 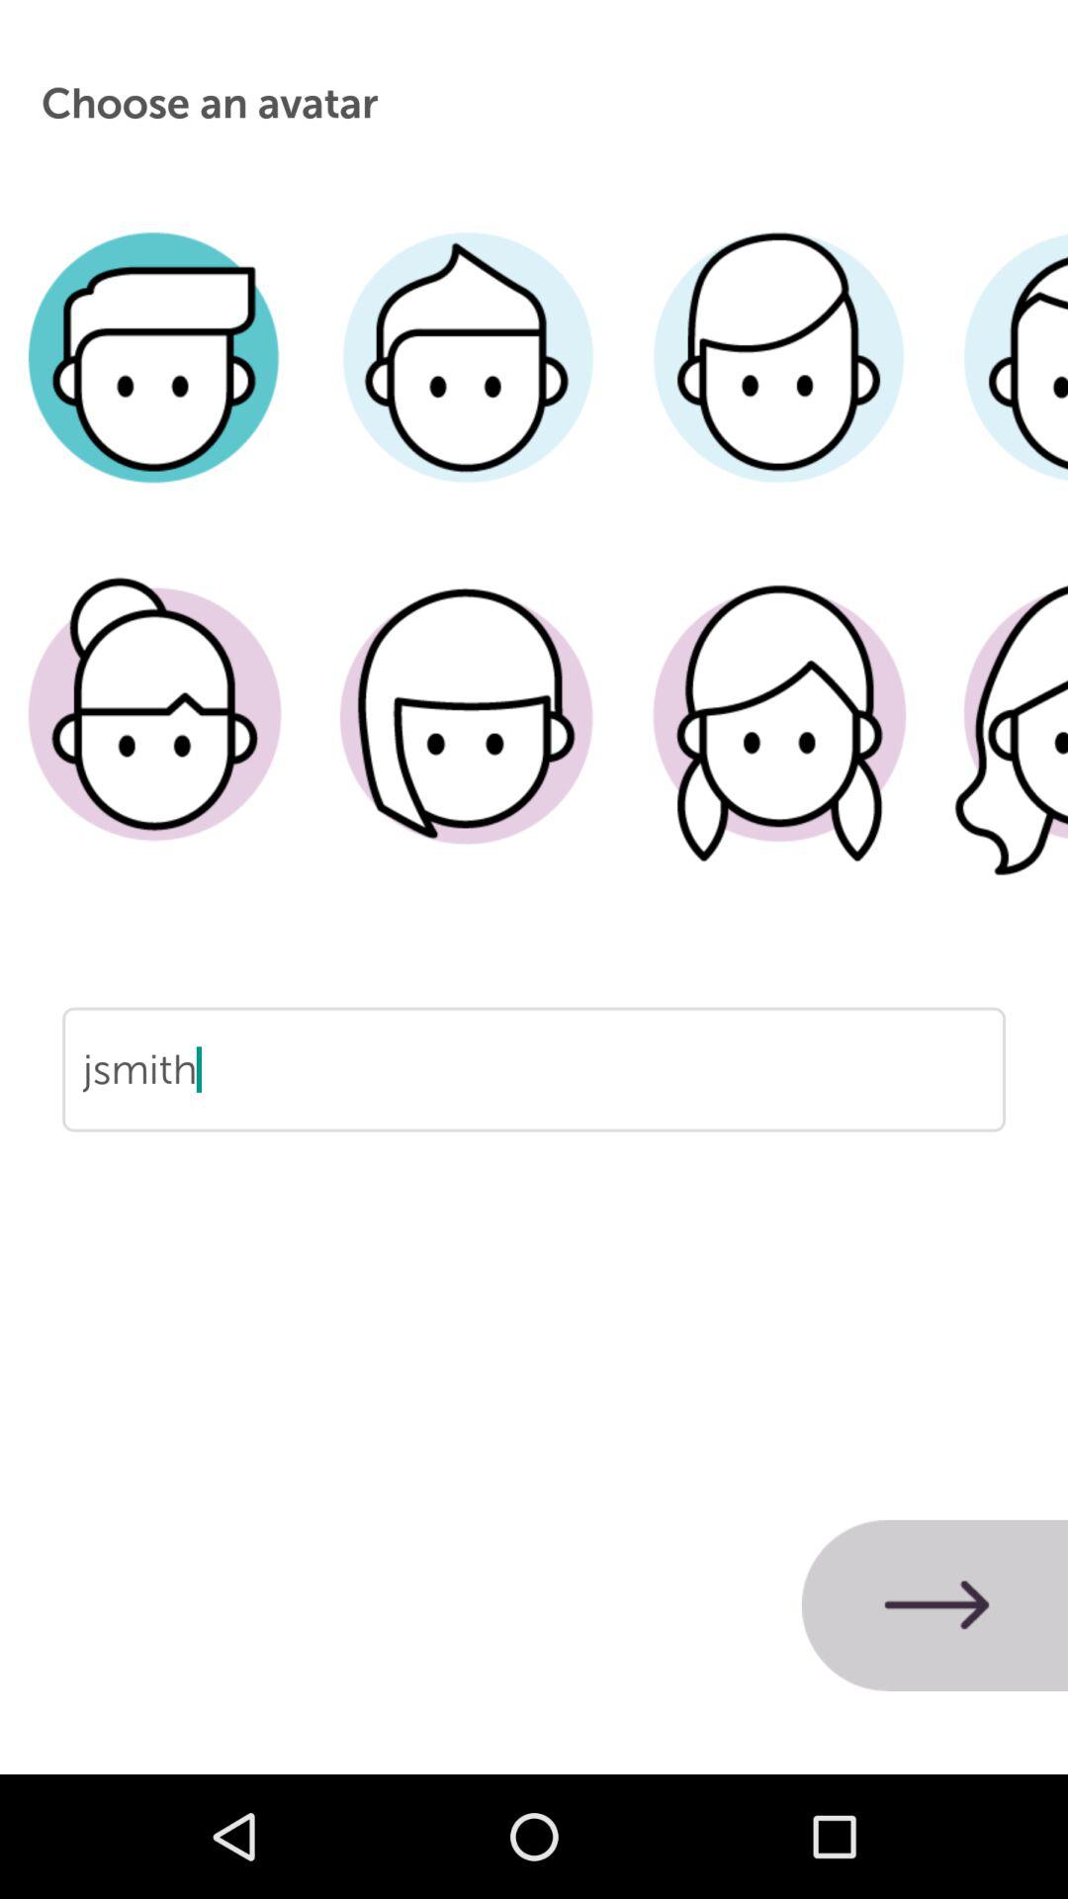 I want to click on choose a female avatar, so click(x=779, y=745).